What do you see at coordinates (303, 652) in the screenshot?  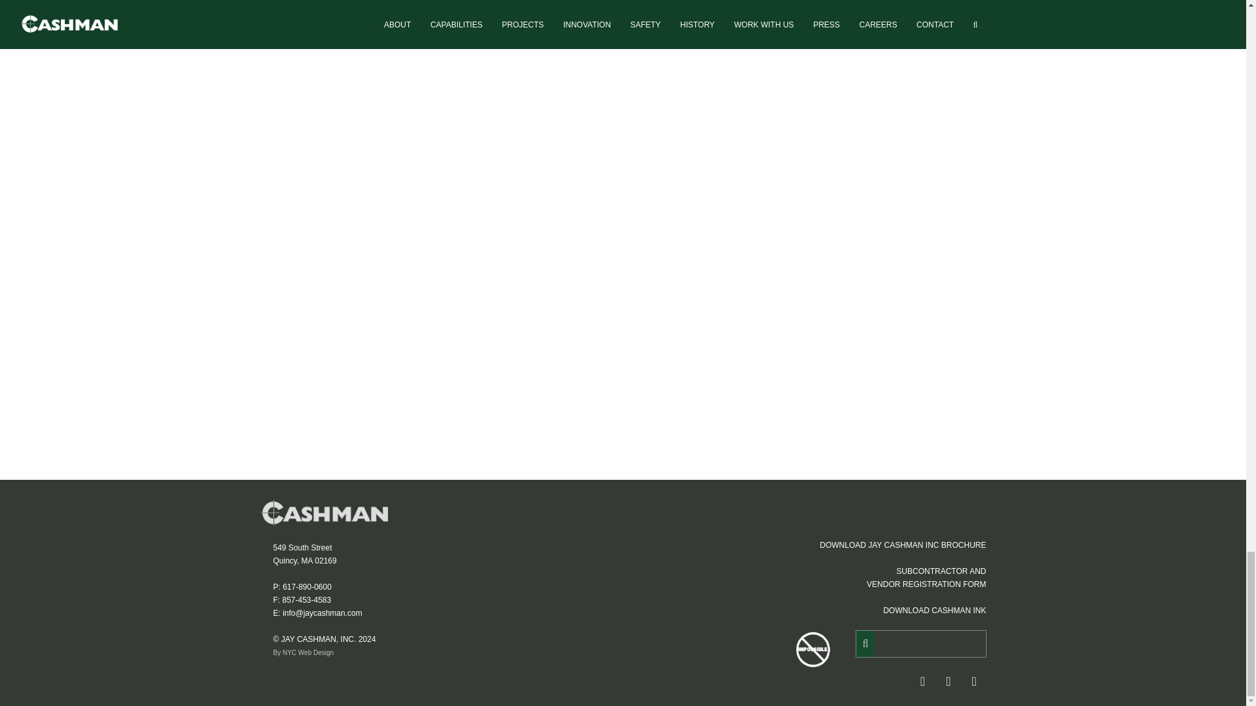 I see `By NYC Web Design` at bounding box center [303, 652].